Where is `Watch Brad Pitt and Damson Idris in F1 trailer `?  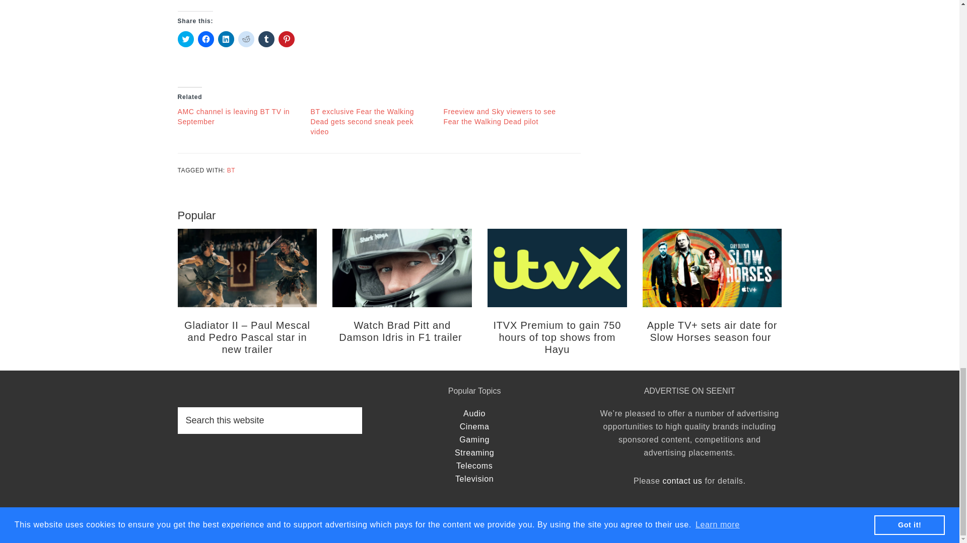
Watch Brad Pitt and Damson Idris in F1 trailer  is located at coordinates (402, 331).